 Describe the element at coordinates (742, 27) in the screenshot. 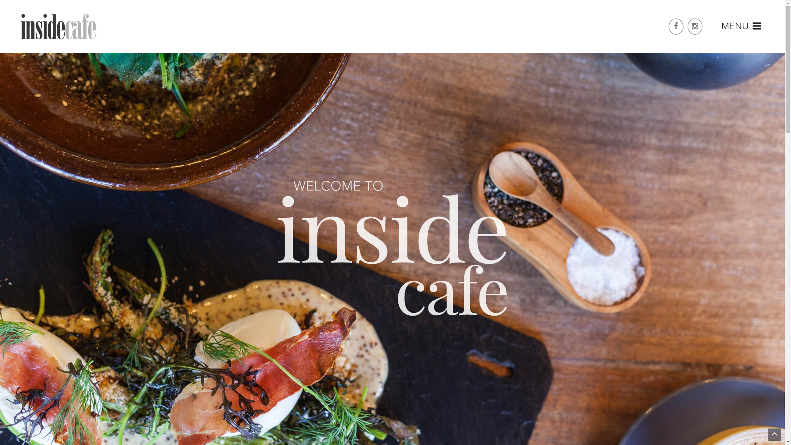

I see `MENU` at that location.